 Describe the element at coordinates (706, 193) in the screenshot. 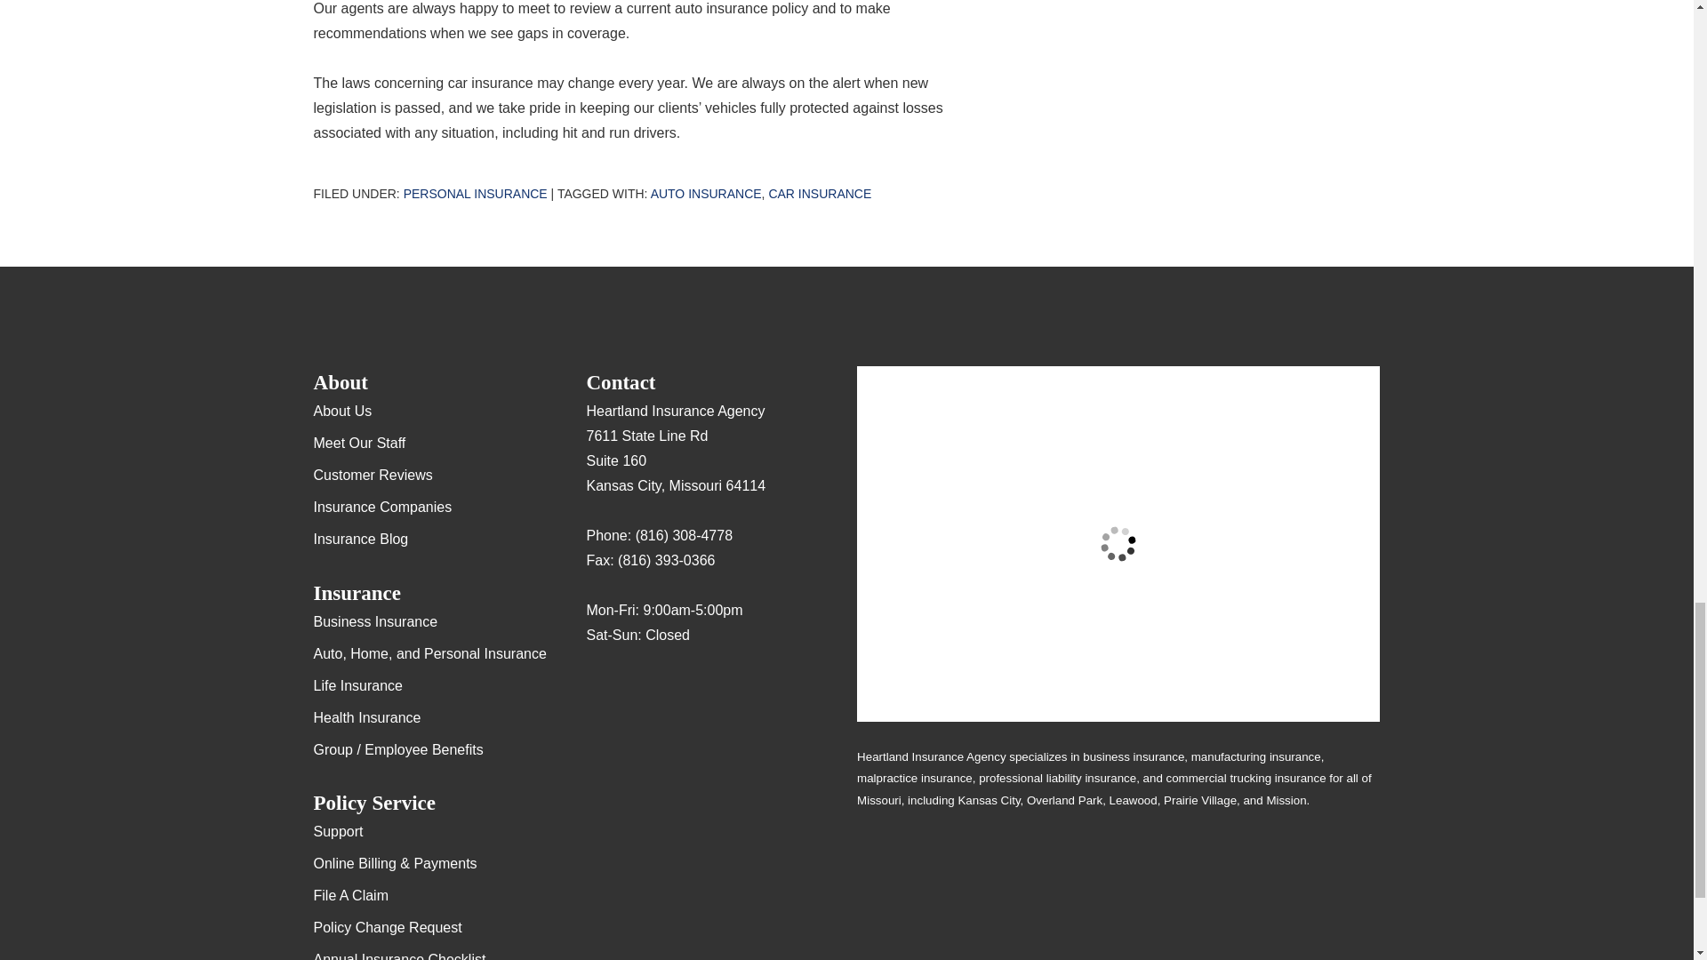

I see `Auto Insurance` at that location.